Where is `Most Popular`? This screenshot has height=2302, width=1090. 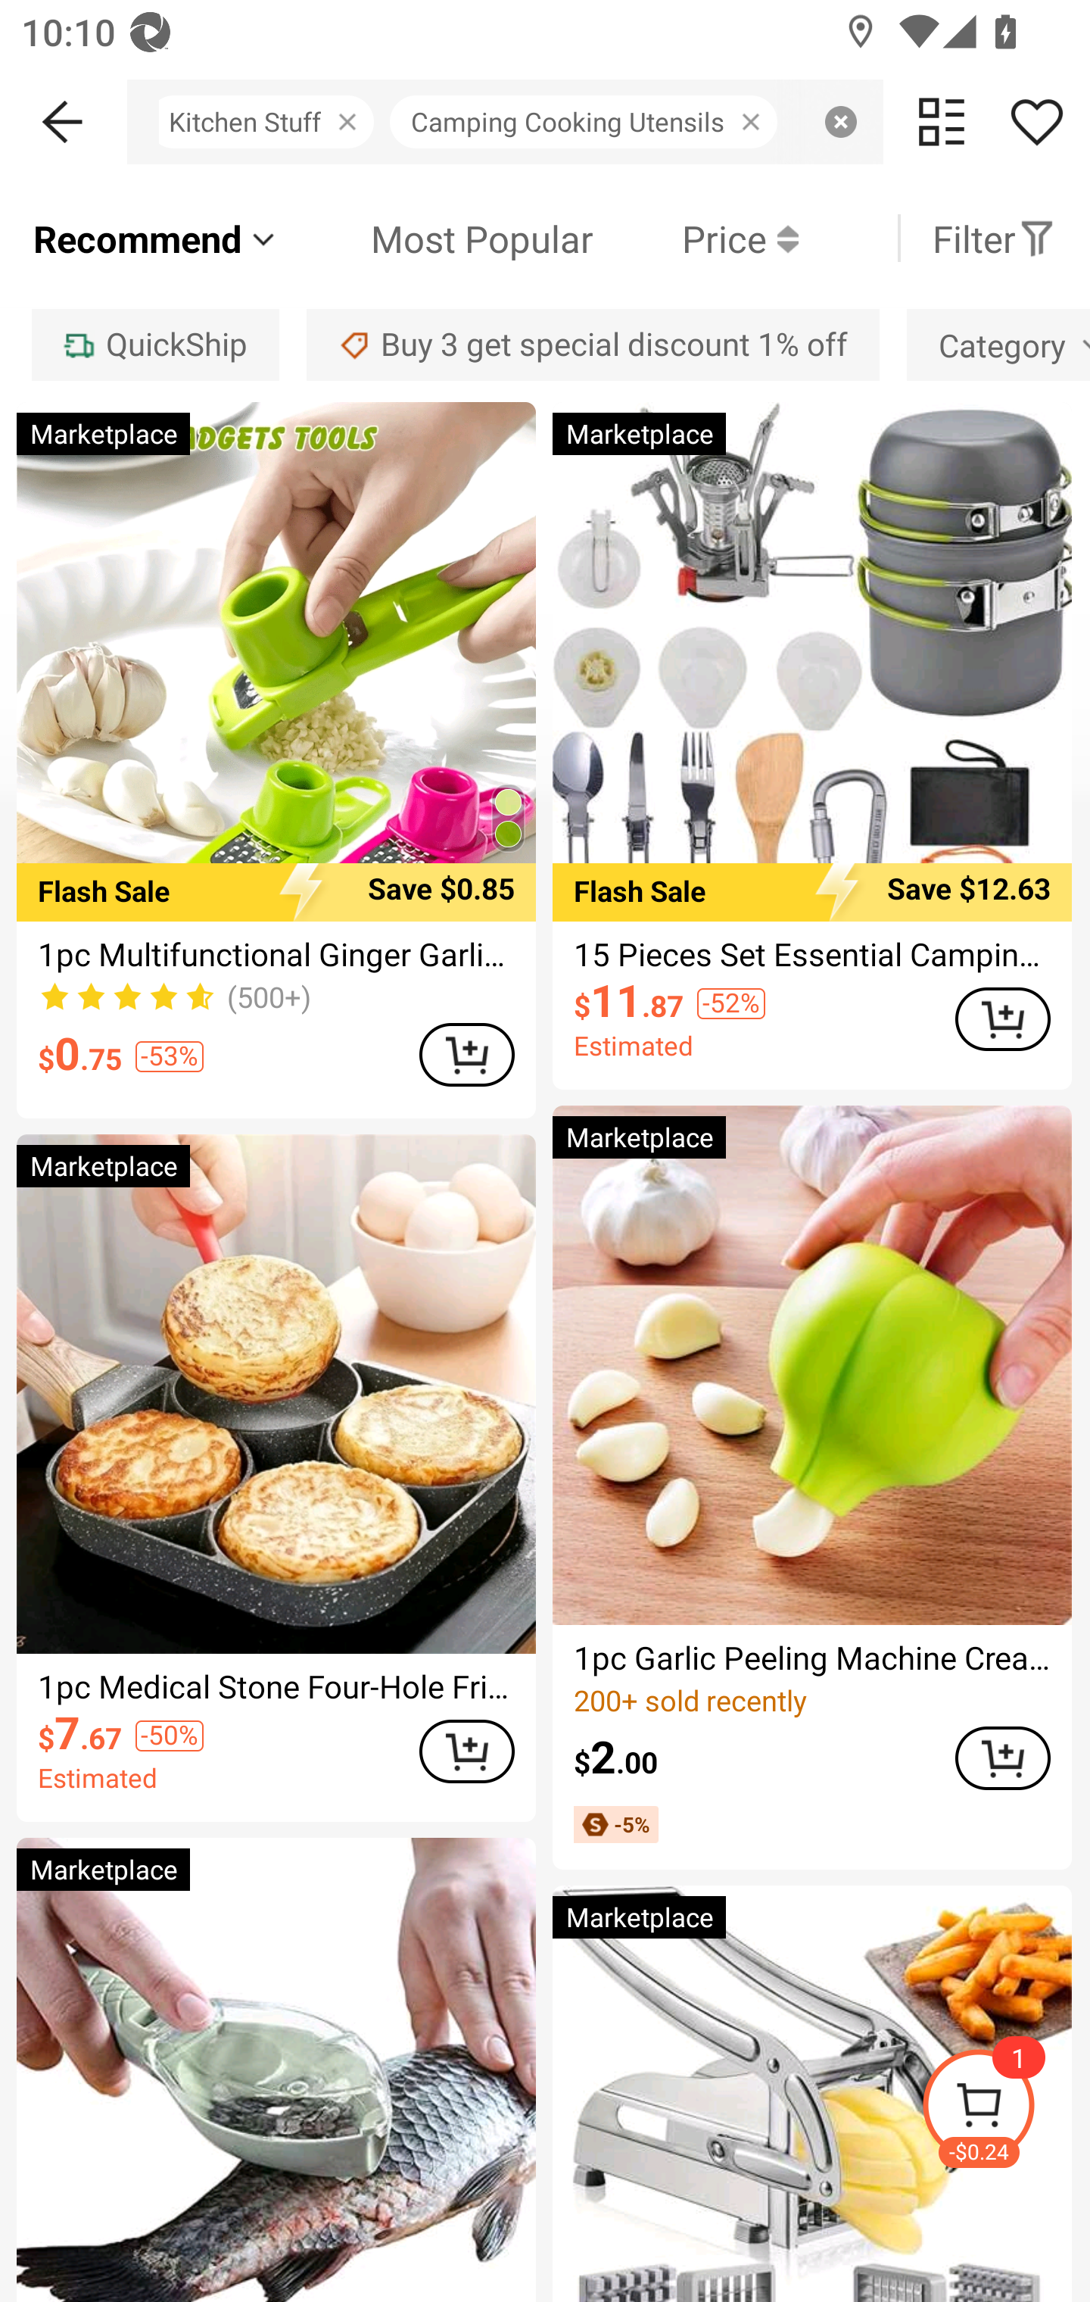 Most Popular is located at coordinates (437, 238).